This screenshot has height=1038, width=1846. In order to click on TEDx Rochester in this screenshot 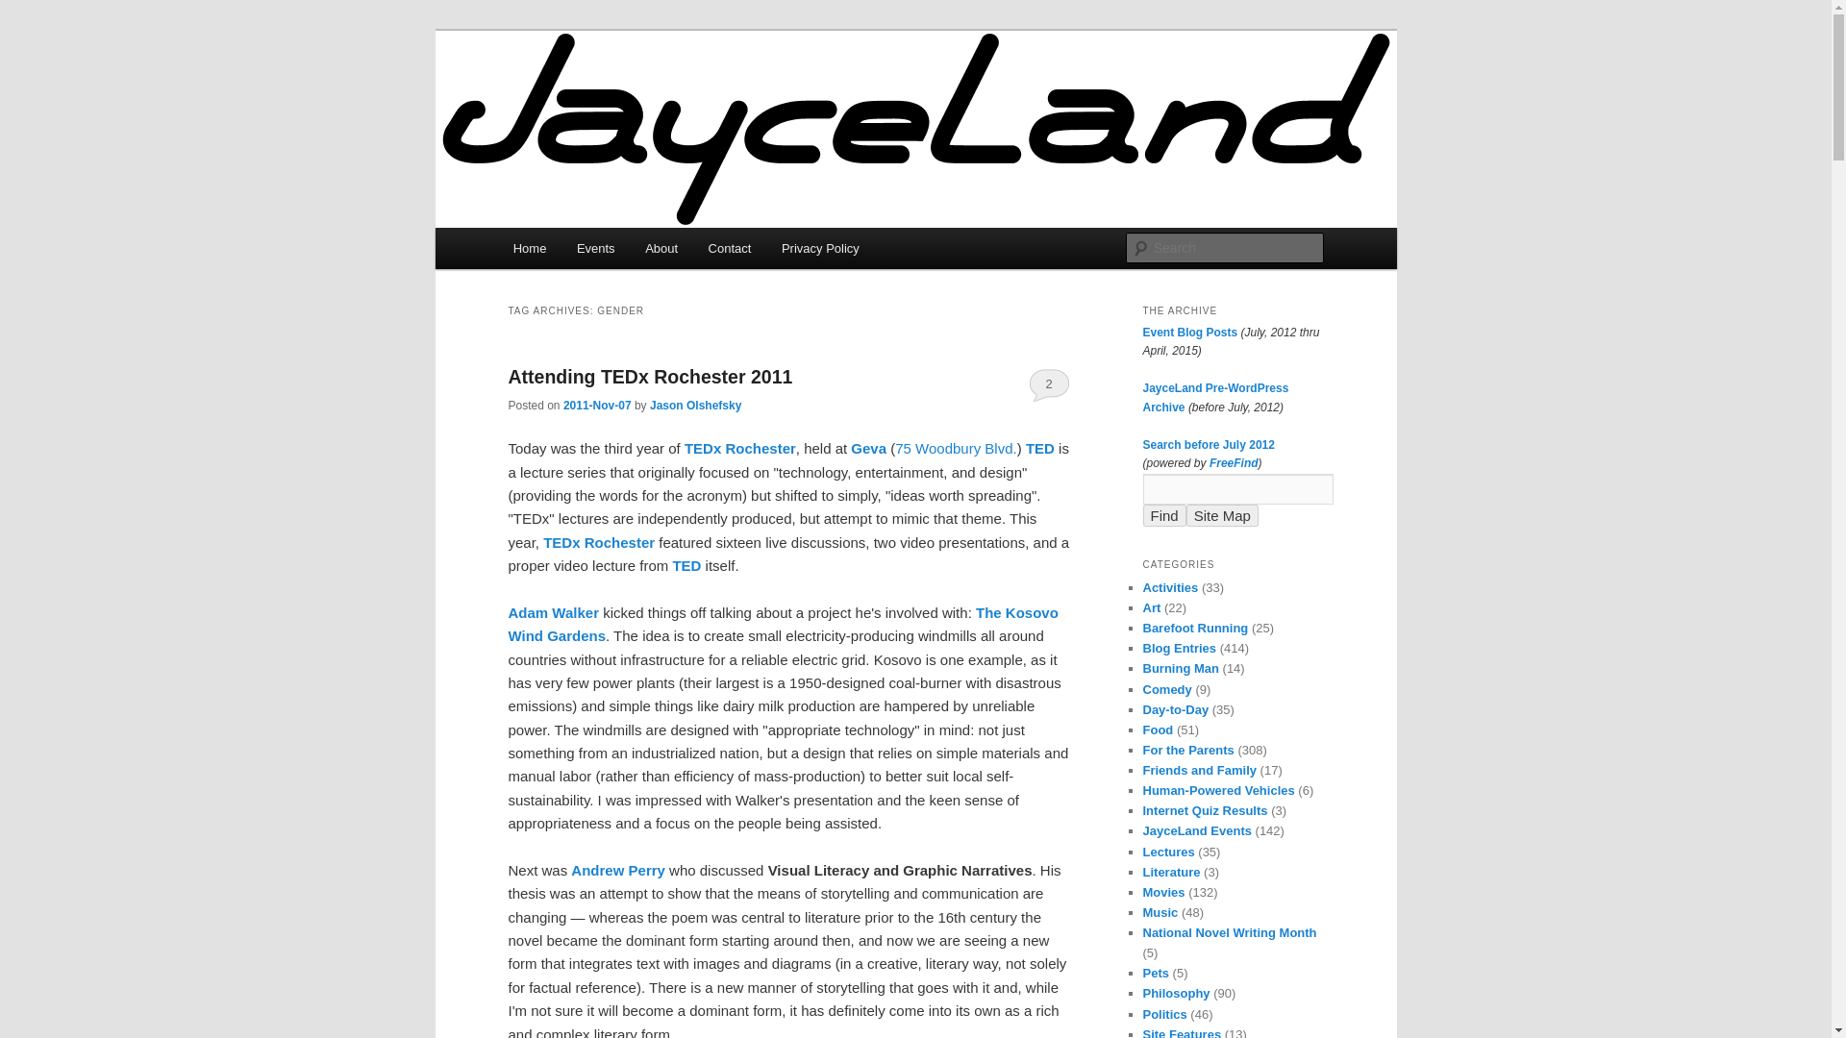, I will do `click(740, 448)`.